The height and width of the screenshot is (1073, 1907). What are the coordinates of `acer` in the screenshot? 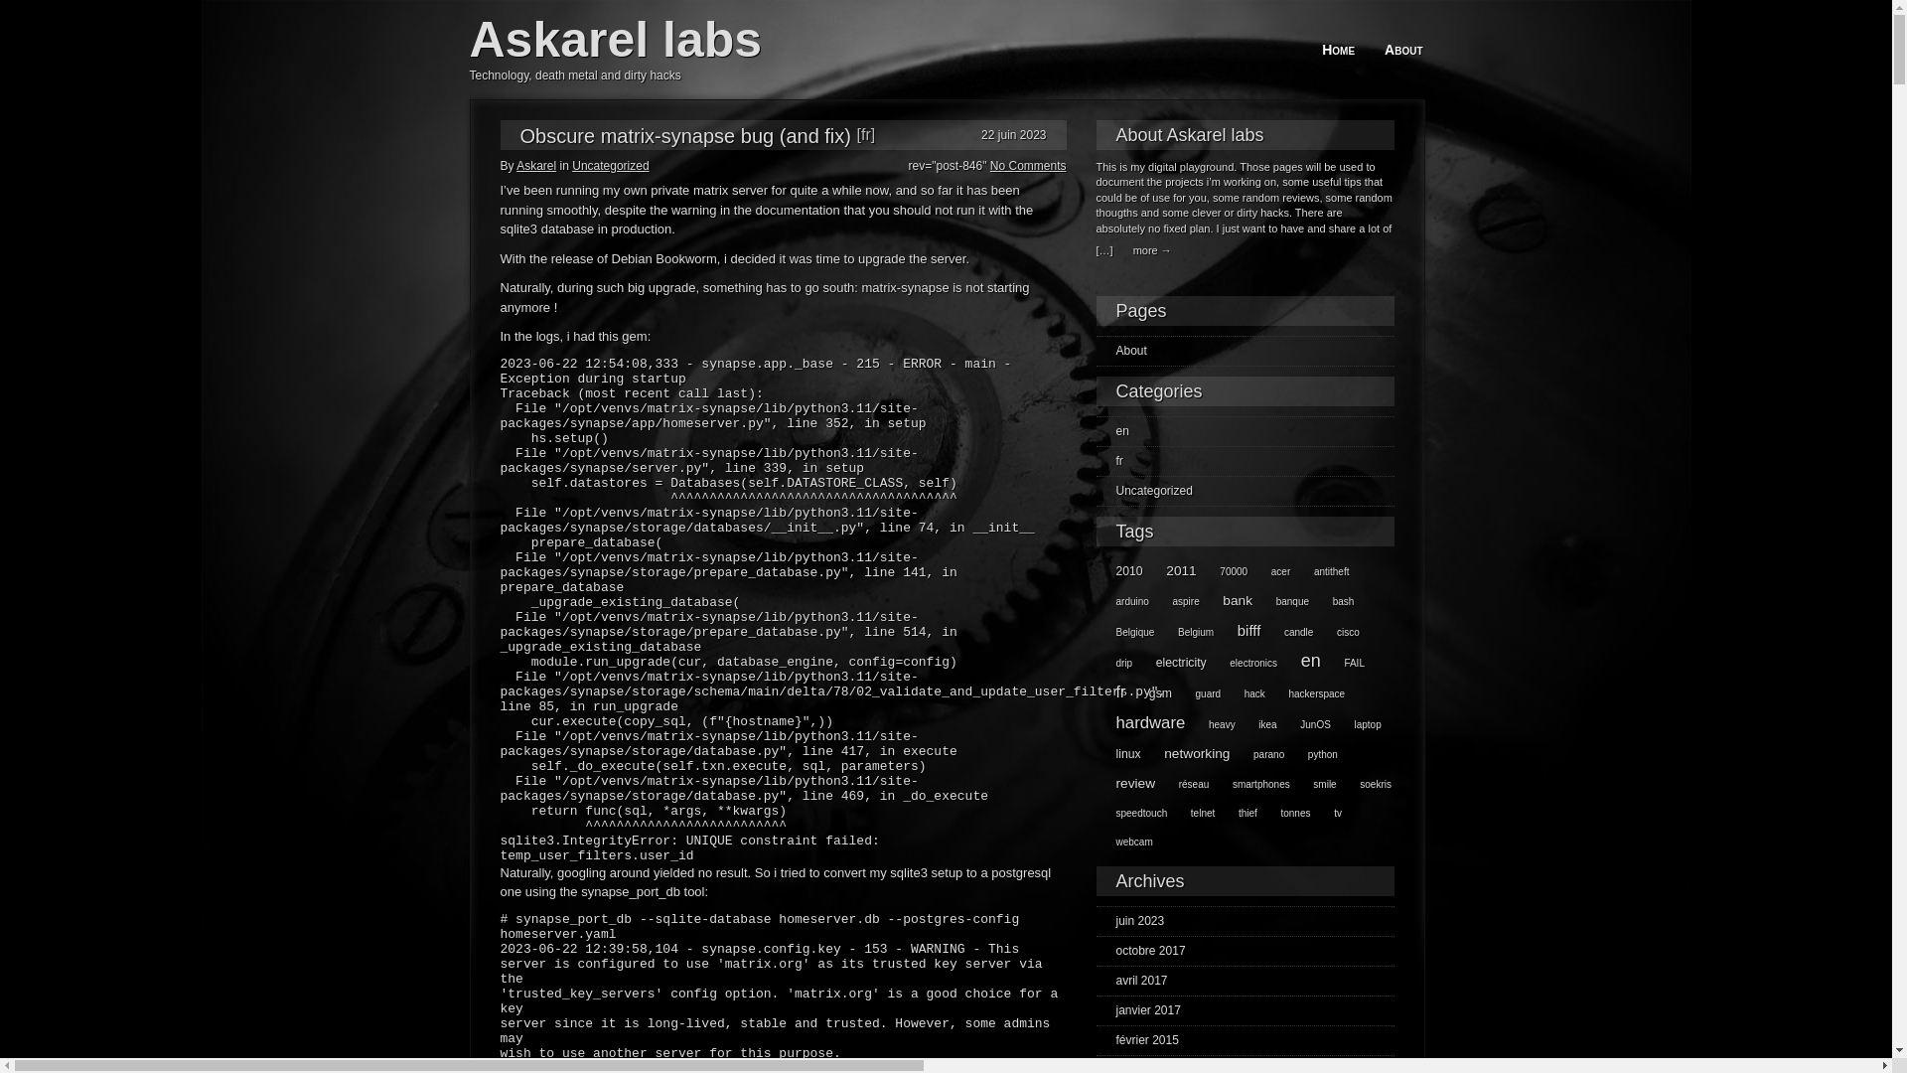 It's located at (1271, 572).